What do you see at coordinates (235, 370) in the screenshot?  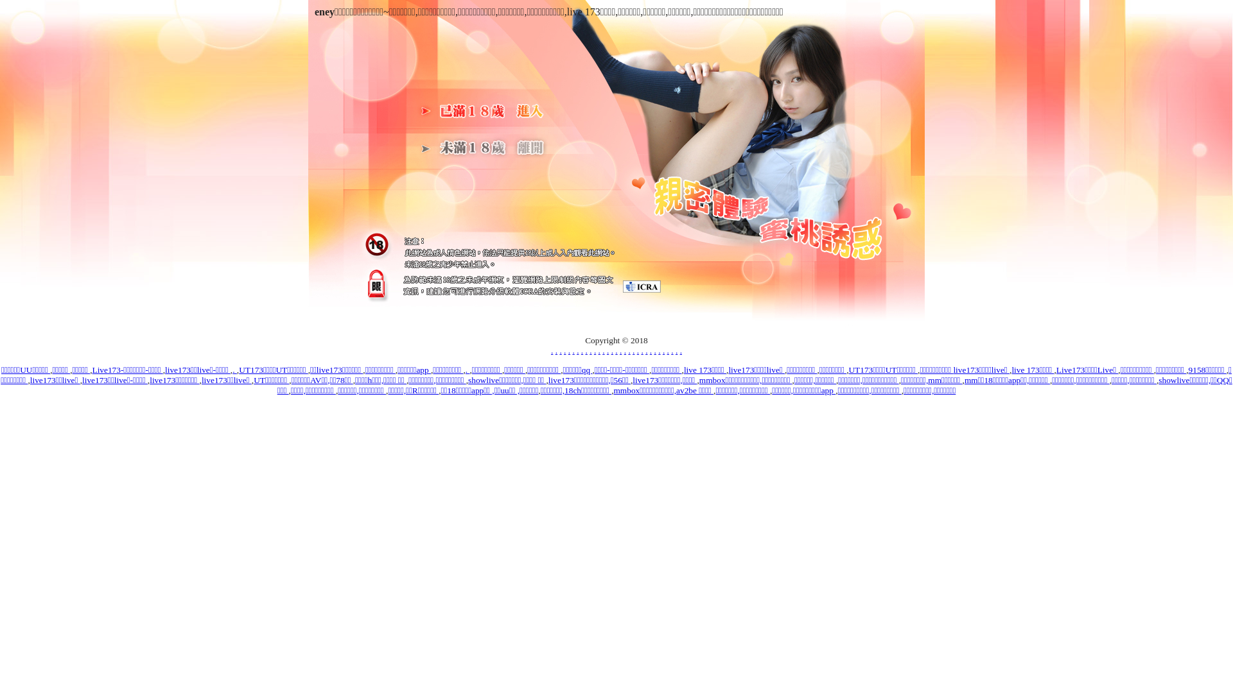 I see `.` at bounding box center [235, 370].